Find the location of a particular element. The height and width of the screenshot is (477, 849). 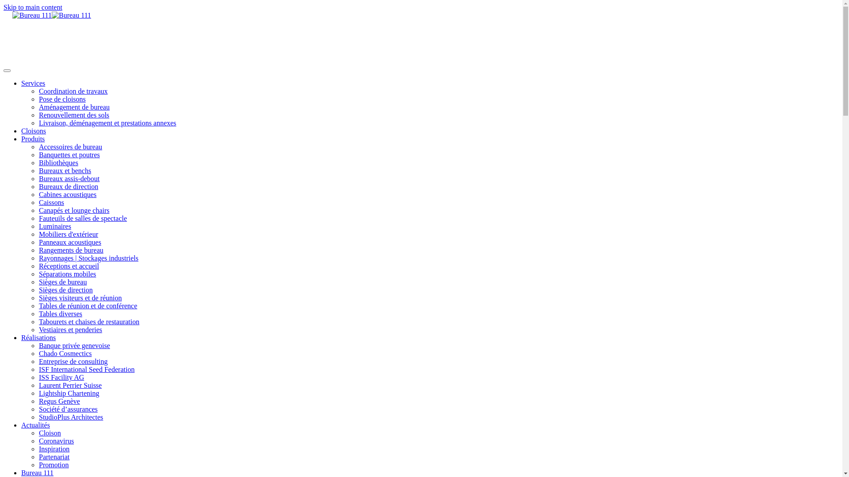

ISF International Seed Federation is located at coordinates (87, 369).